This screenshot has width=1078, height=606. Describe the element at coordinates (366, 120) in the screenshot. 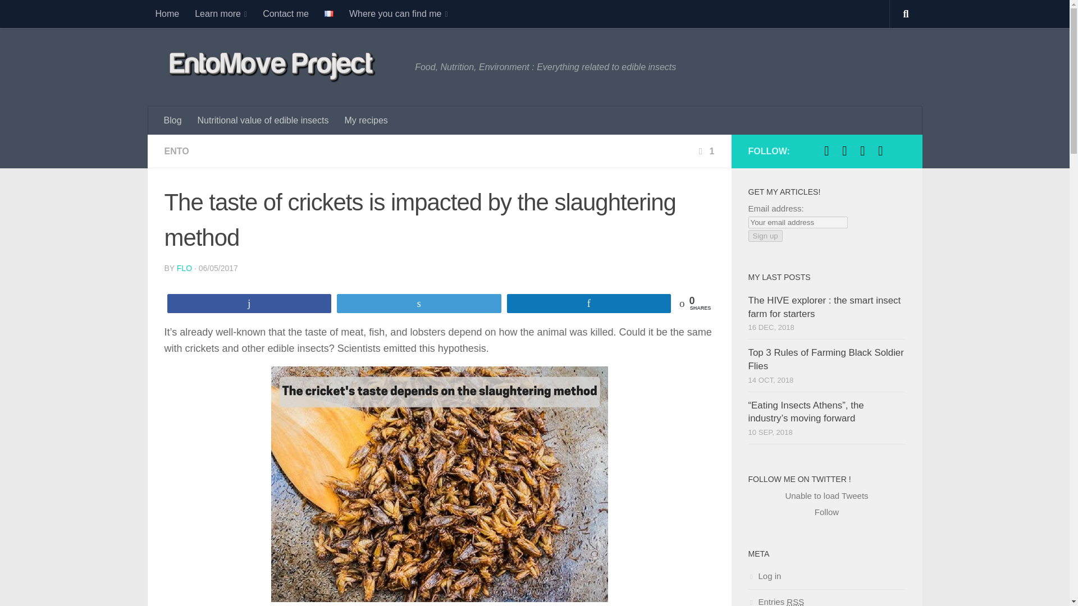

I see `My recipes` at that location.